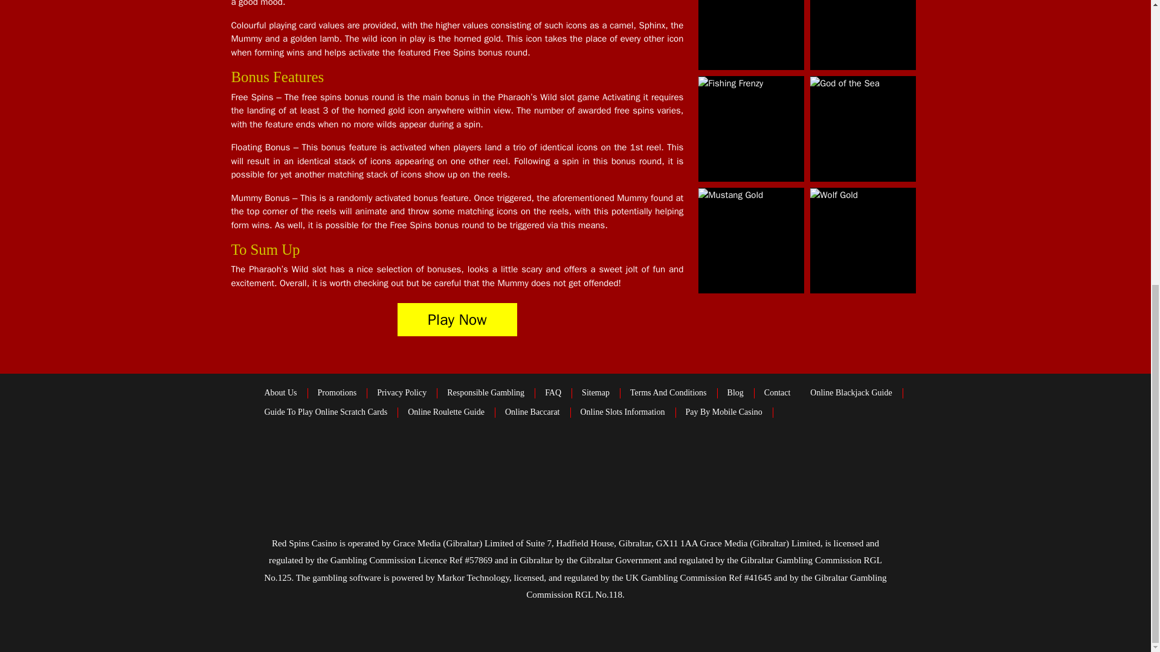 This screenshot has height=652, width=1160. I want to click on MasterCard, so click(553, 460).